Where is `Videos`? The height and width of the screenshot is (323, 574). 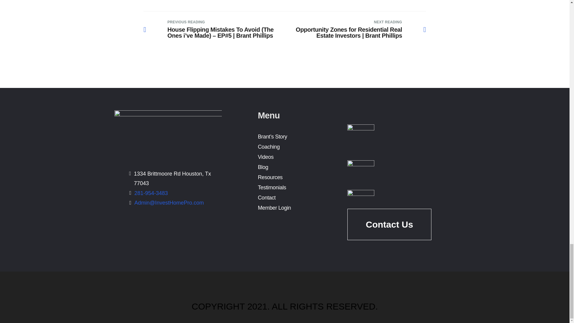 Videos is located at coordinates (265, 157).